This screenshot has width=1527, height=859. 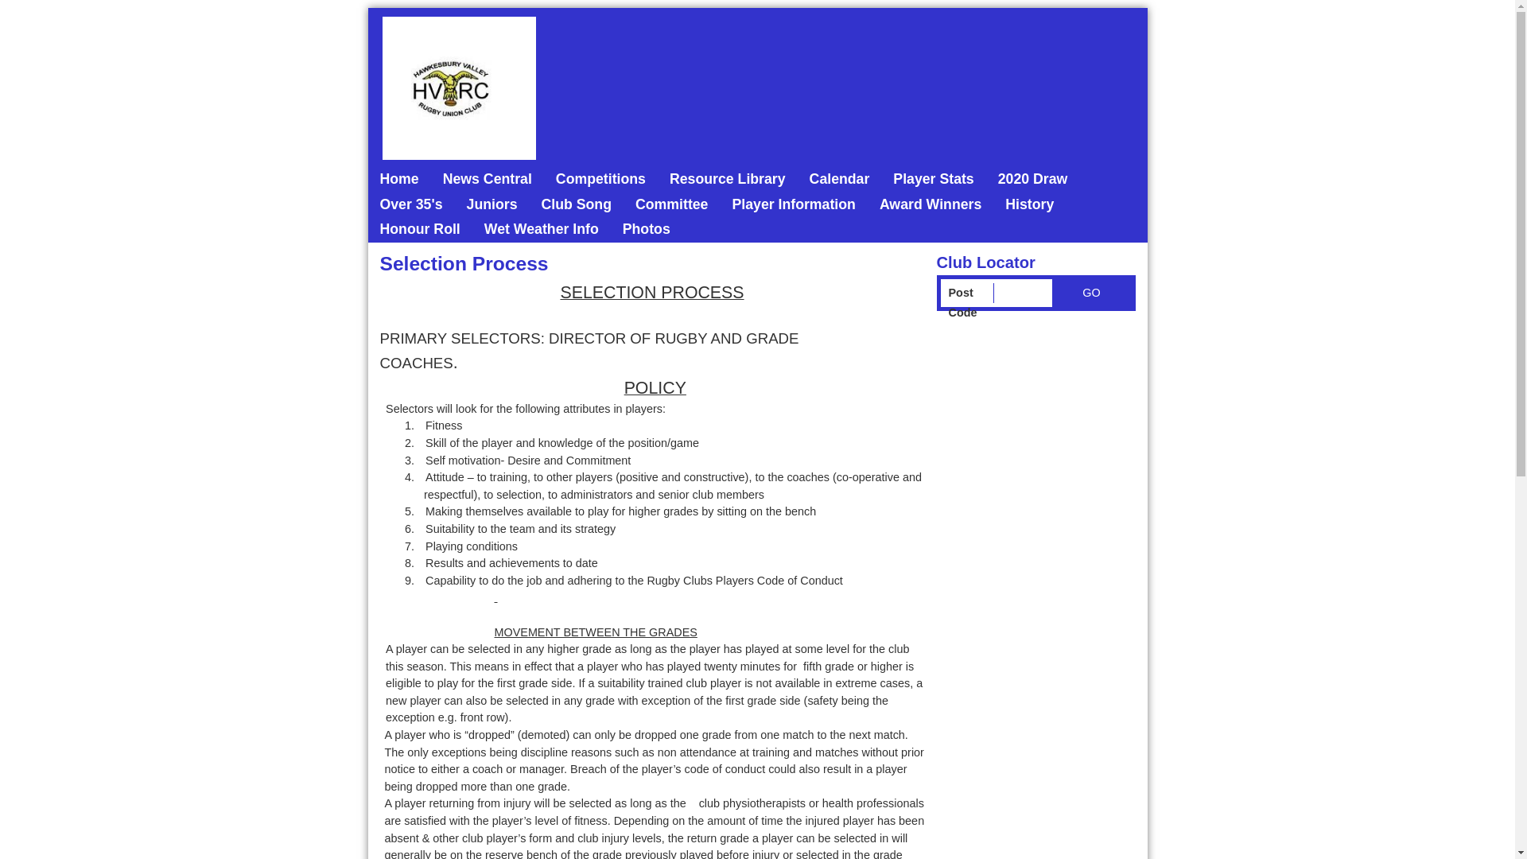 What do you see at coordinates (542, 230) in the screenshot?
I see `Wet Weather Info` at bounding box center [542, 230].